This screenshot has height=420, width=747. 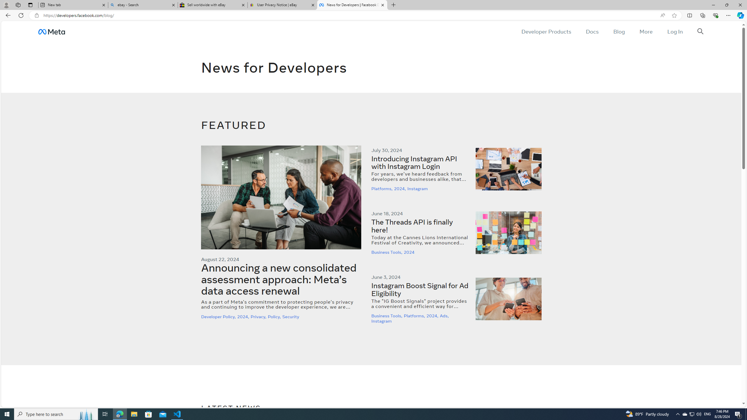 I want to click on Ads,, so click(x=445, y=316).